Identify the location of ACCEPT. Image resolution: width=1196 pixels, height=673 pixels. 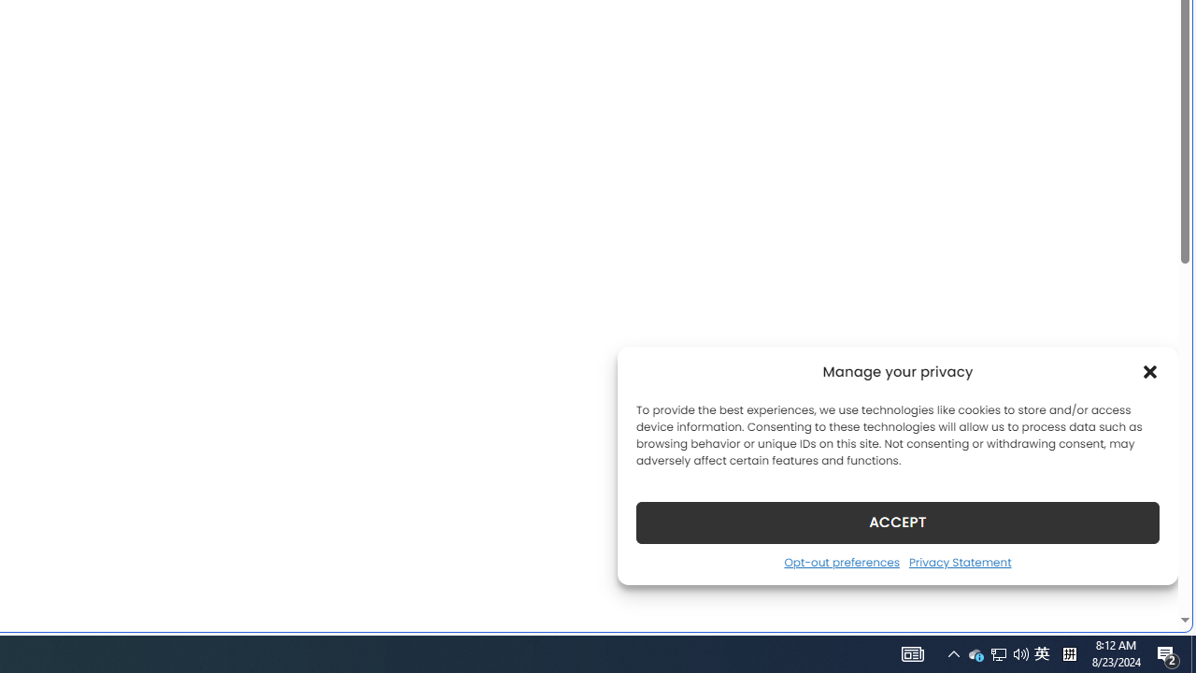
(897, 522).